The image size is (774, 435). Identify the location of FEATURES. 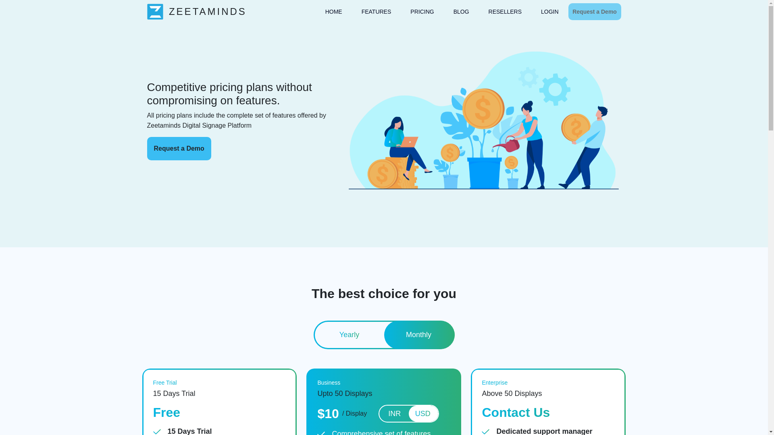
(377, 12).